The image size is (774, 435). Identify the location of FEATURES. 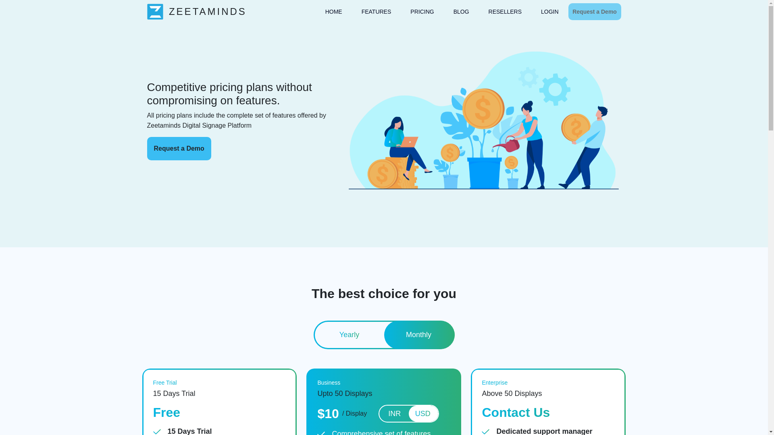
(377, 12).